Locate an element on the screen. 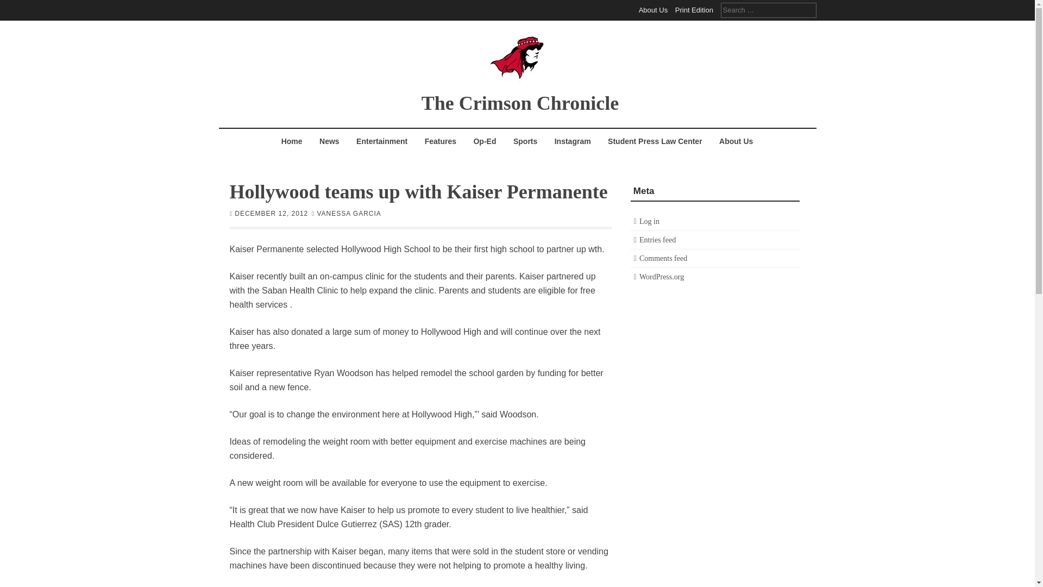 This screenshot has height=587, width=1043. Log in is located at coordinates (649, 221).